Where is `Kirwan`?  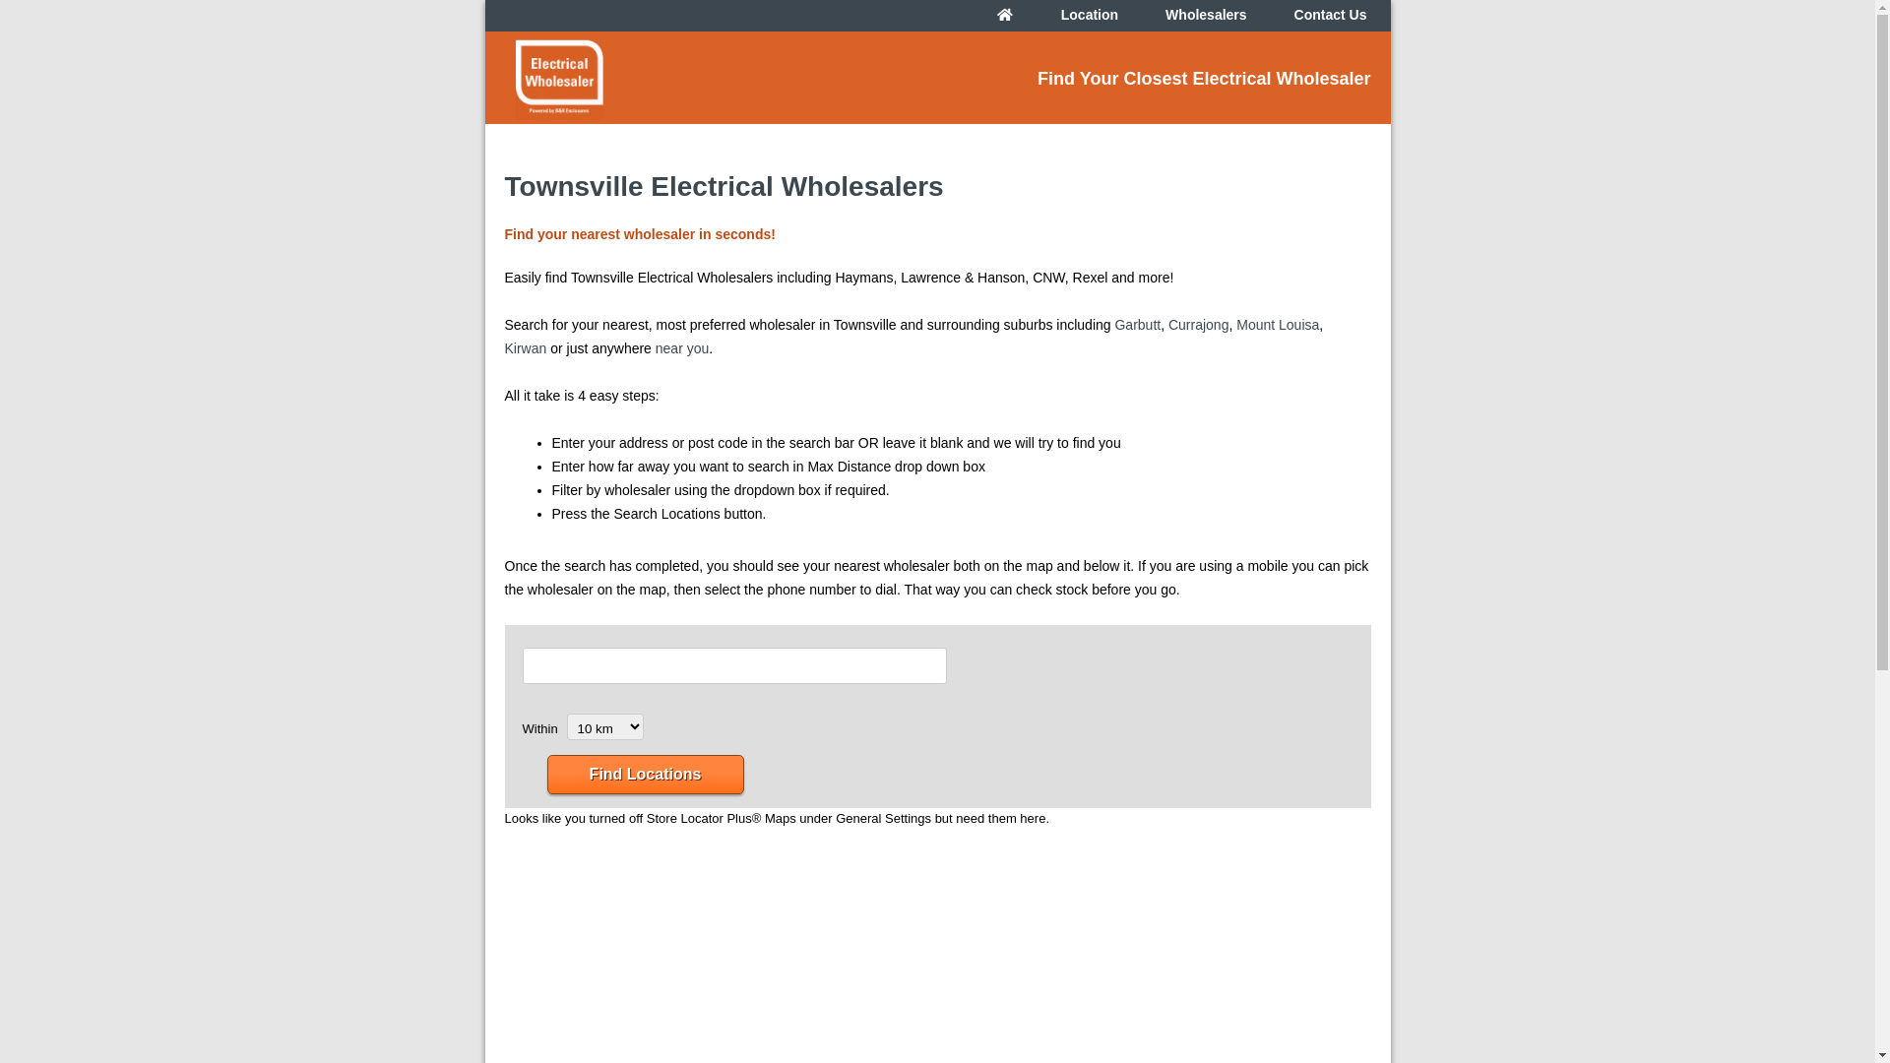 Kirwan is located at coordinates (526, 348).